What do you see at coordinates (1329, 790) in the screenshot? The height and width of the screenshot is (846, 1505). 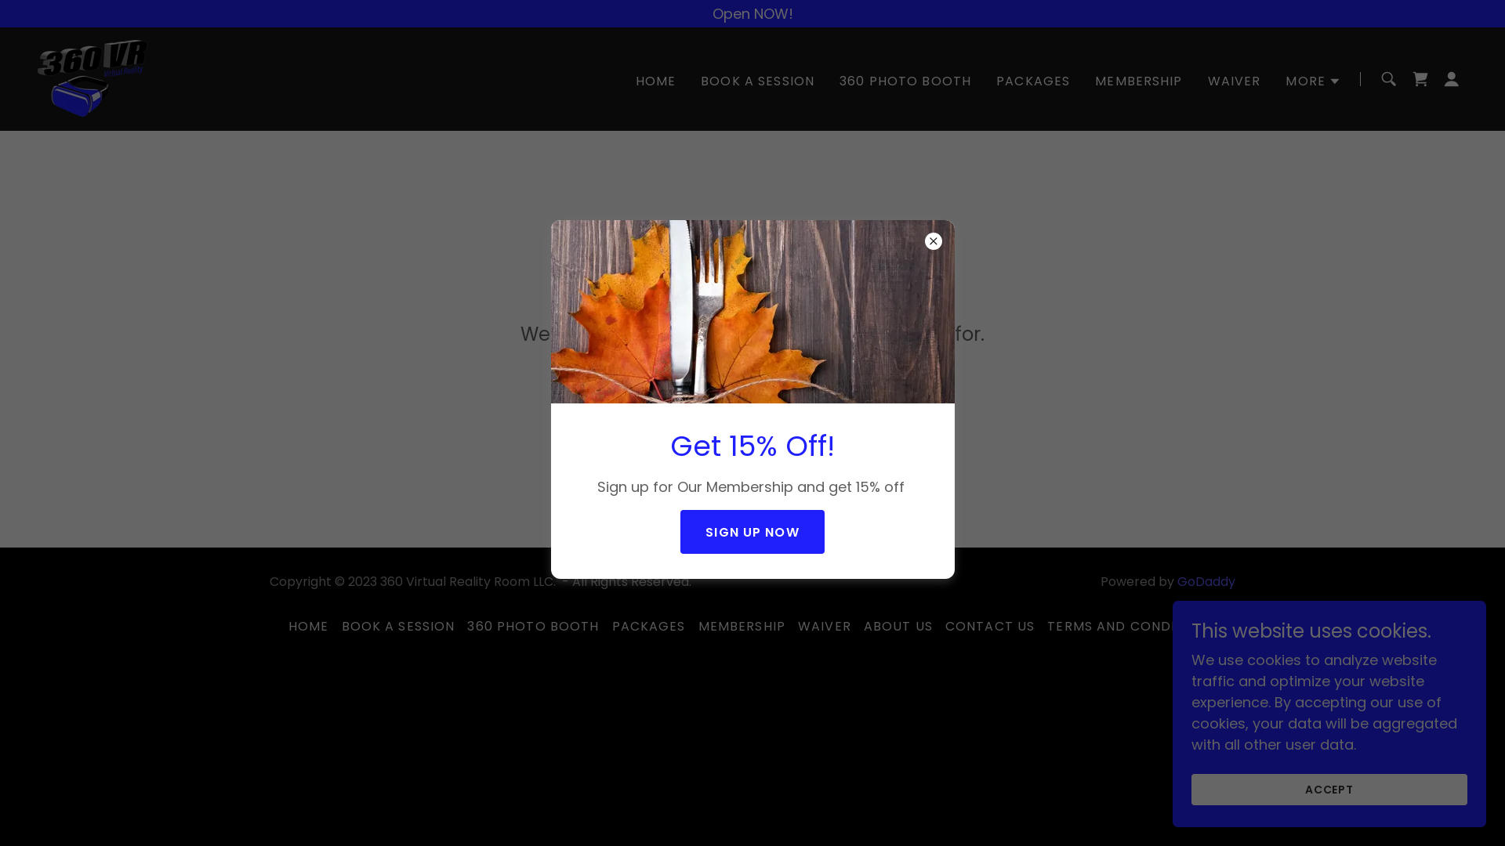 I see `ACCEPT` at bounding box center [1329, 790].